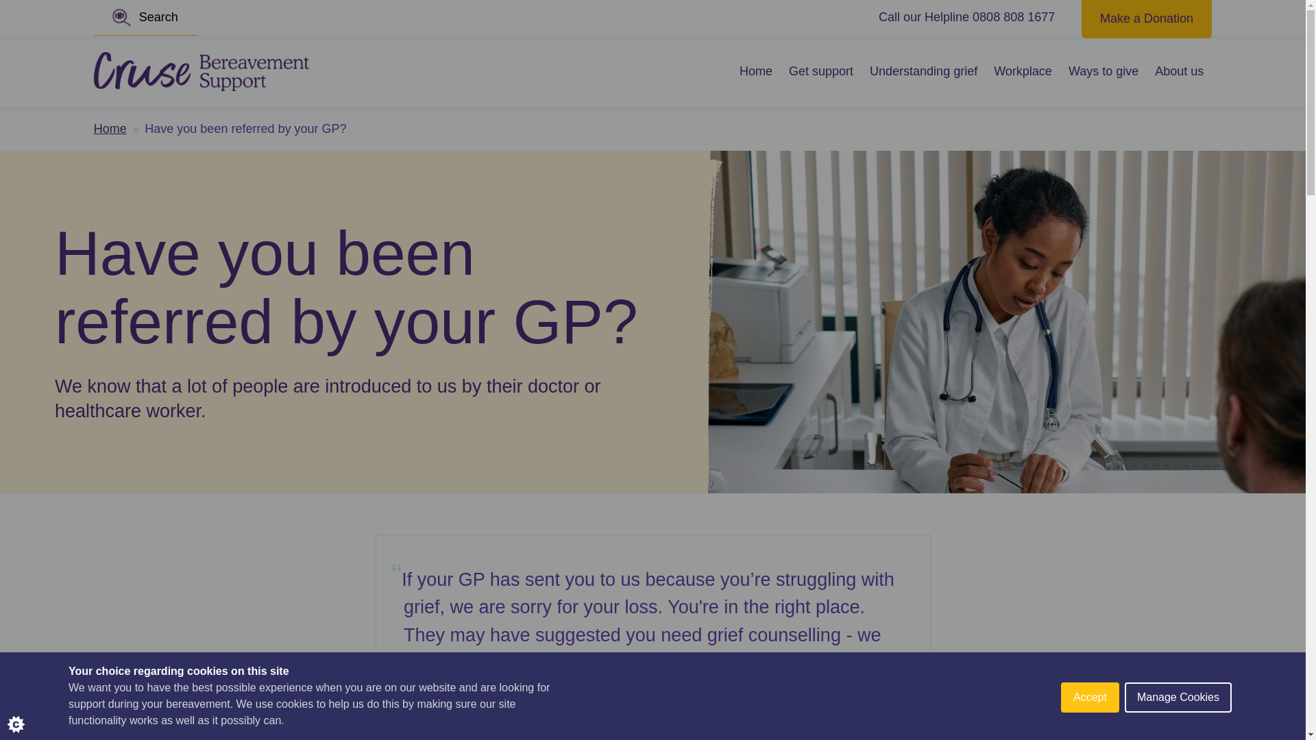 Image resolution: width=1316 pixels, height=740 pixels. I want to click on Understanding grief, so click(924, 71).